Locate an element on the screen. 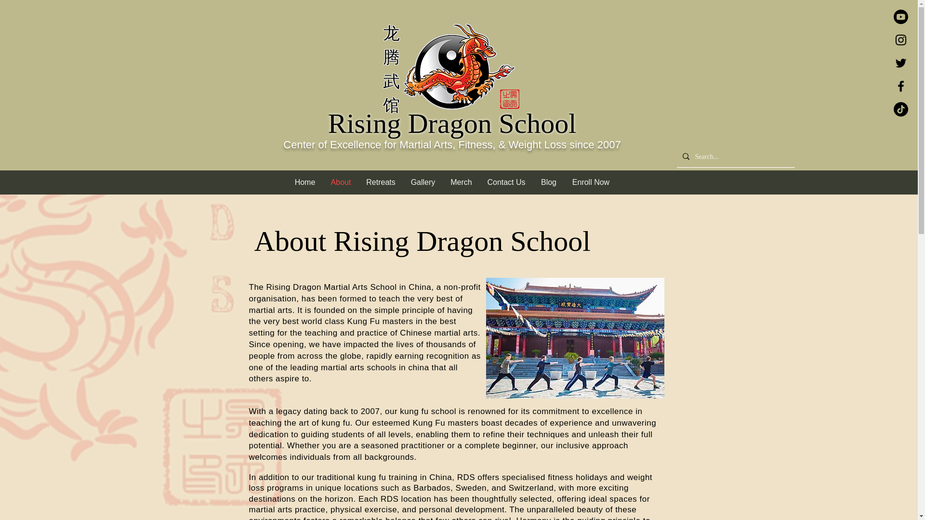 This screenshot has height=520, width=925. Retreats is located at coordinates (381, 182).